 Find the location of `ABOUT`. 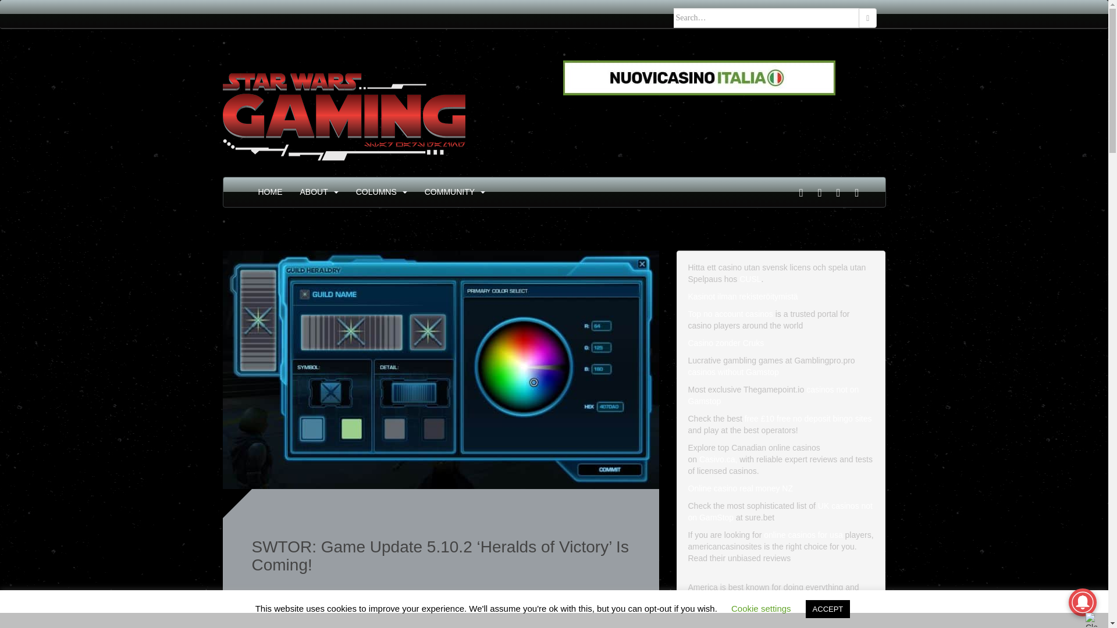

ABOUT is located at coordinates (314, 192).